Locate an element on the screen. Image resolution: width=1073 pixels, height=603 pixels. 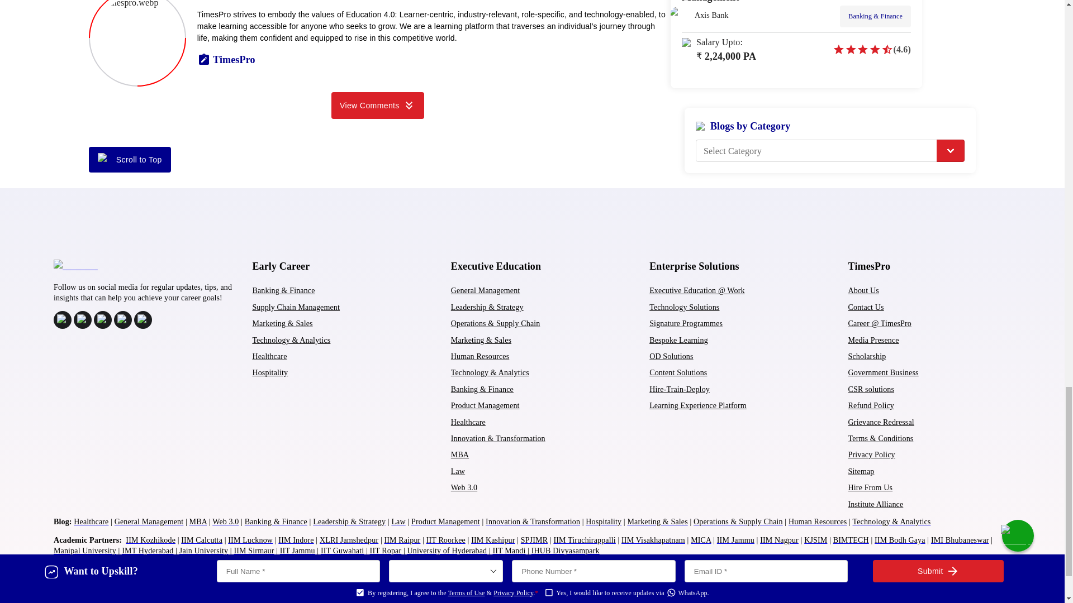
Human Resources is located at coordinates (480, 356).